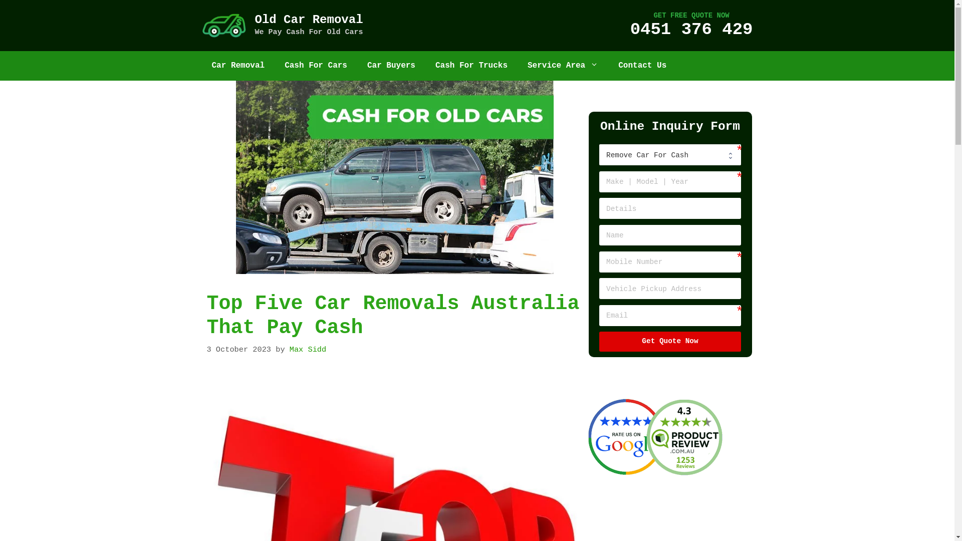 This screenshot has width=962, height=541. What do you see at coordinates (691, 29) in the screenshot?
I see `0451 376 429` at bounding box center [691, 29].